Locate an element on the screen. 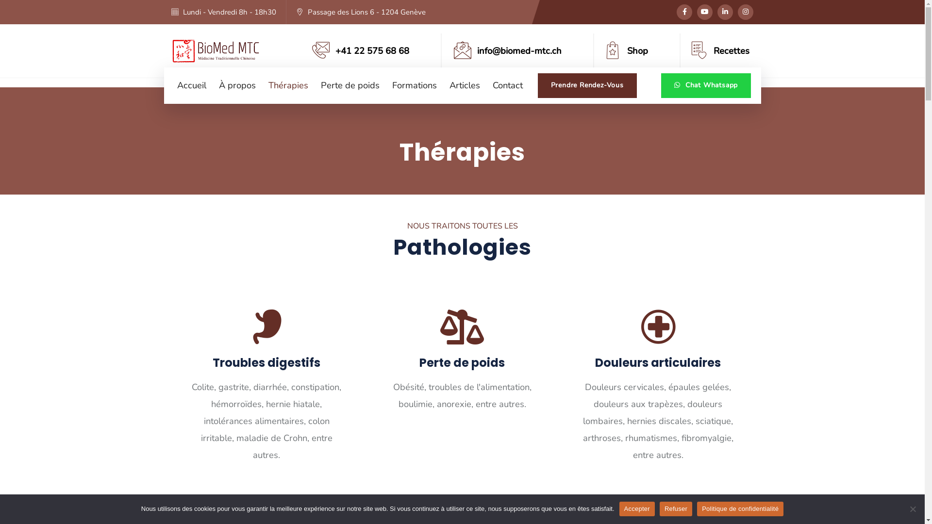  Contact is located at coordinates (501, 85).